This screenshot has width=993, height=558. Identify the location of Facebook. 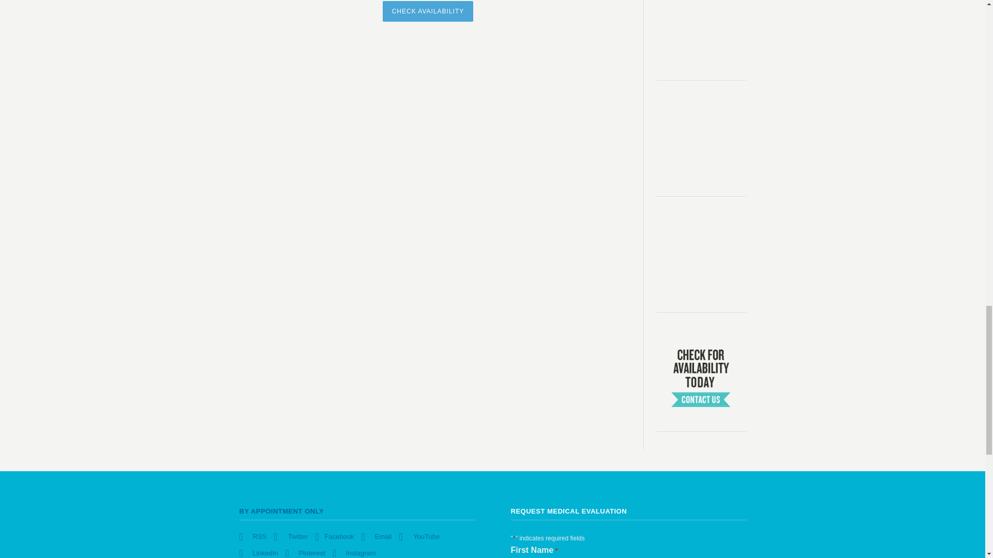
(335, 536).